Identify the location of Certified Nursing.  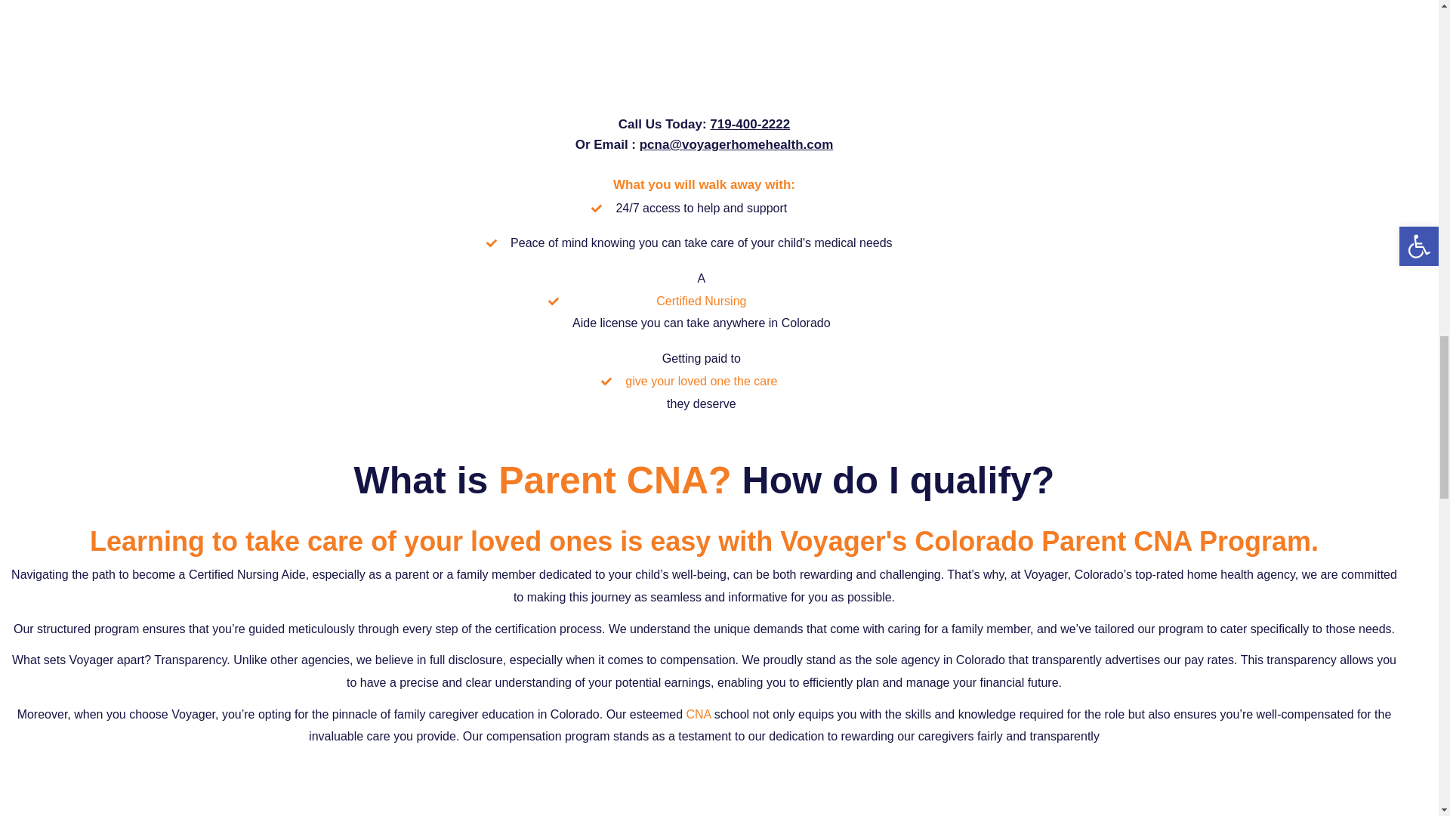
(702, 301).